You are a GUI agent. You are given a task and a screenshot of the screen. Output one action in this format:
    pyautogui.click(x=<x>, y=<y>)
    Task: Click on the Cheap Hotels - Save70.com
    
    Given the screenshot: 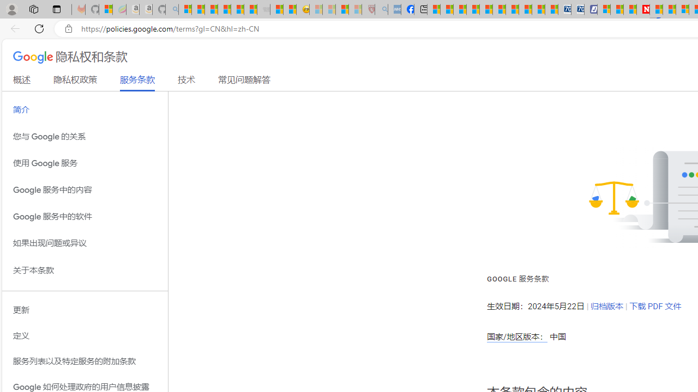 What is the action you would take?
    pyautogui.click(x=578, y=10)
    